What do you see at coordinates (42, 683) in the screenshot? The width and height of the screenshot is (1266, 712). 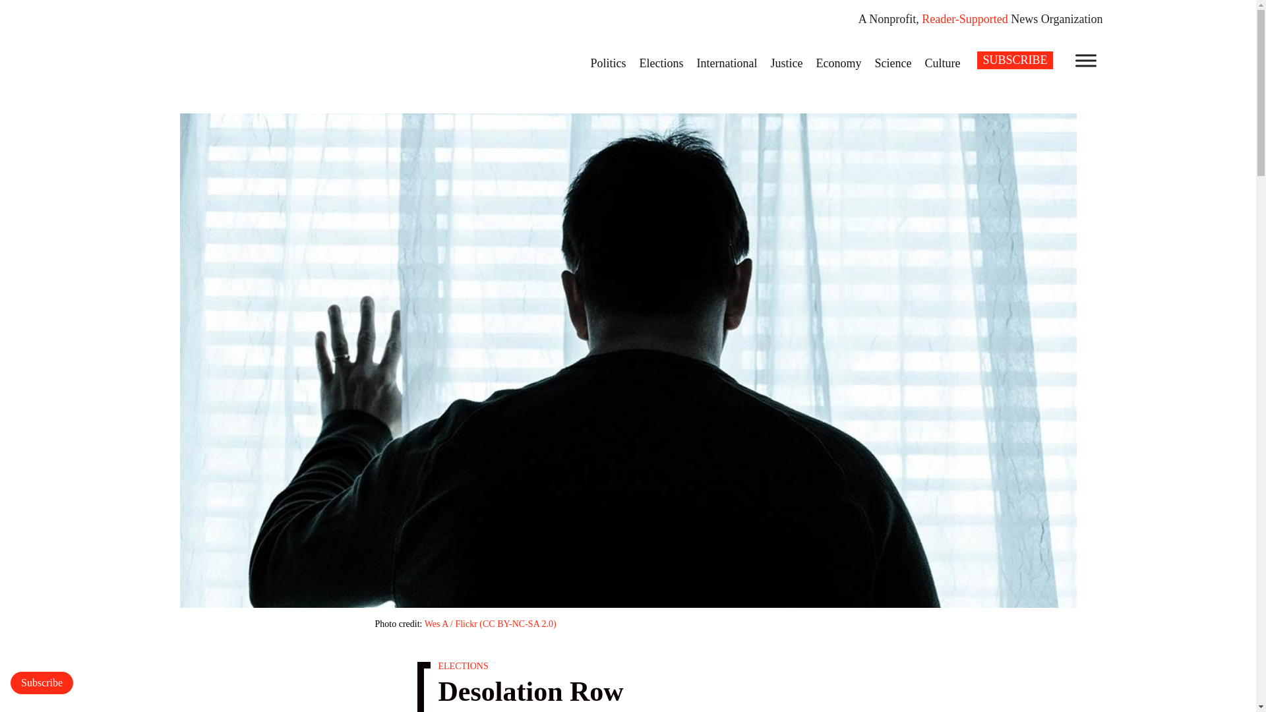 I see `Donate` at bounding box center [42, 683].